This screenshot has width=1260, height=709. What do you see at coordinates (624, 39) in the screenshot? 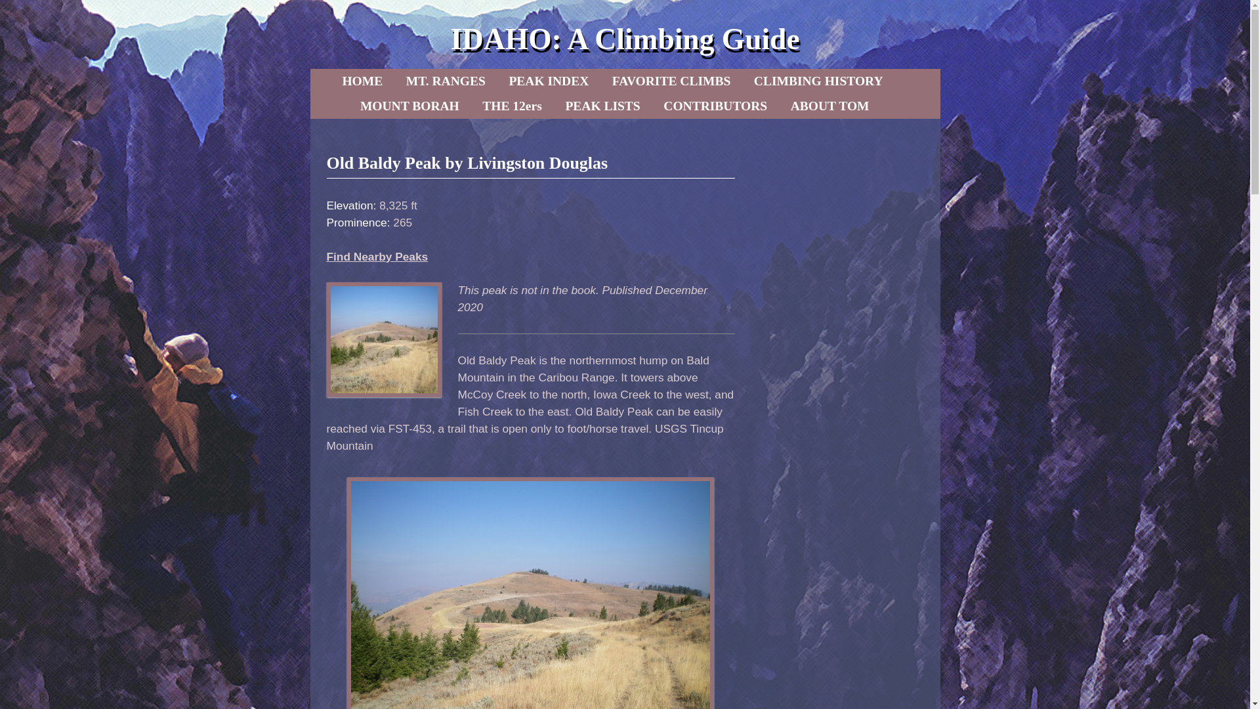
I see `IDAHO: A Climbing Guide` at bounding box center [624, 39].